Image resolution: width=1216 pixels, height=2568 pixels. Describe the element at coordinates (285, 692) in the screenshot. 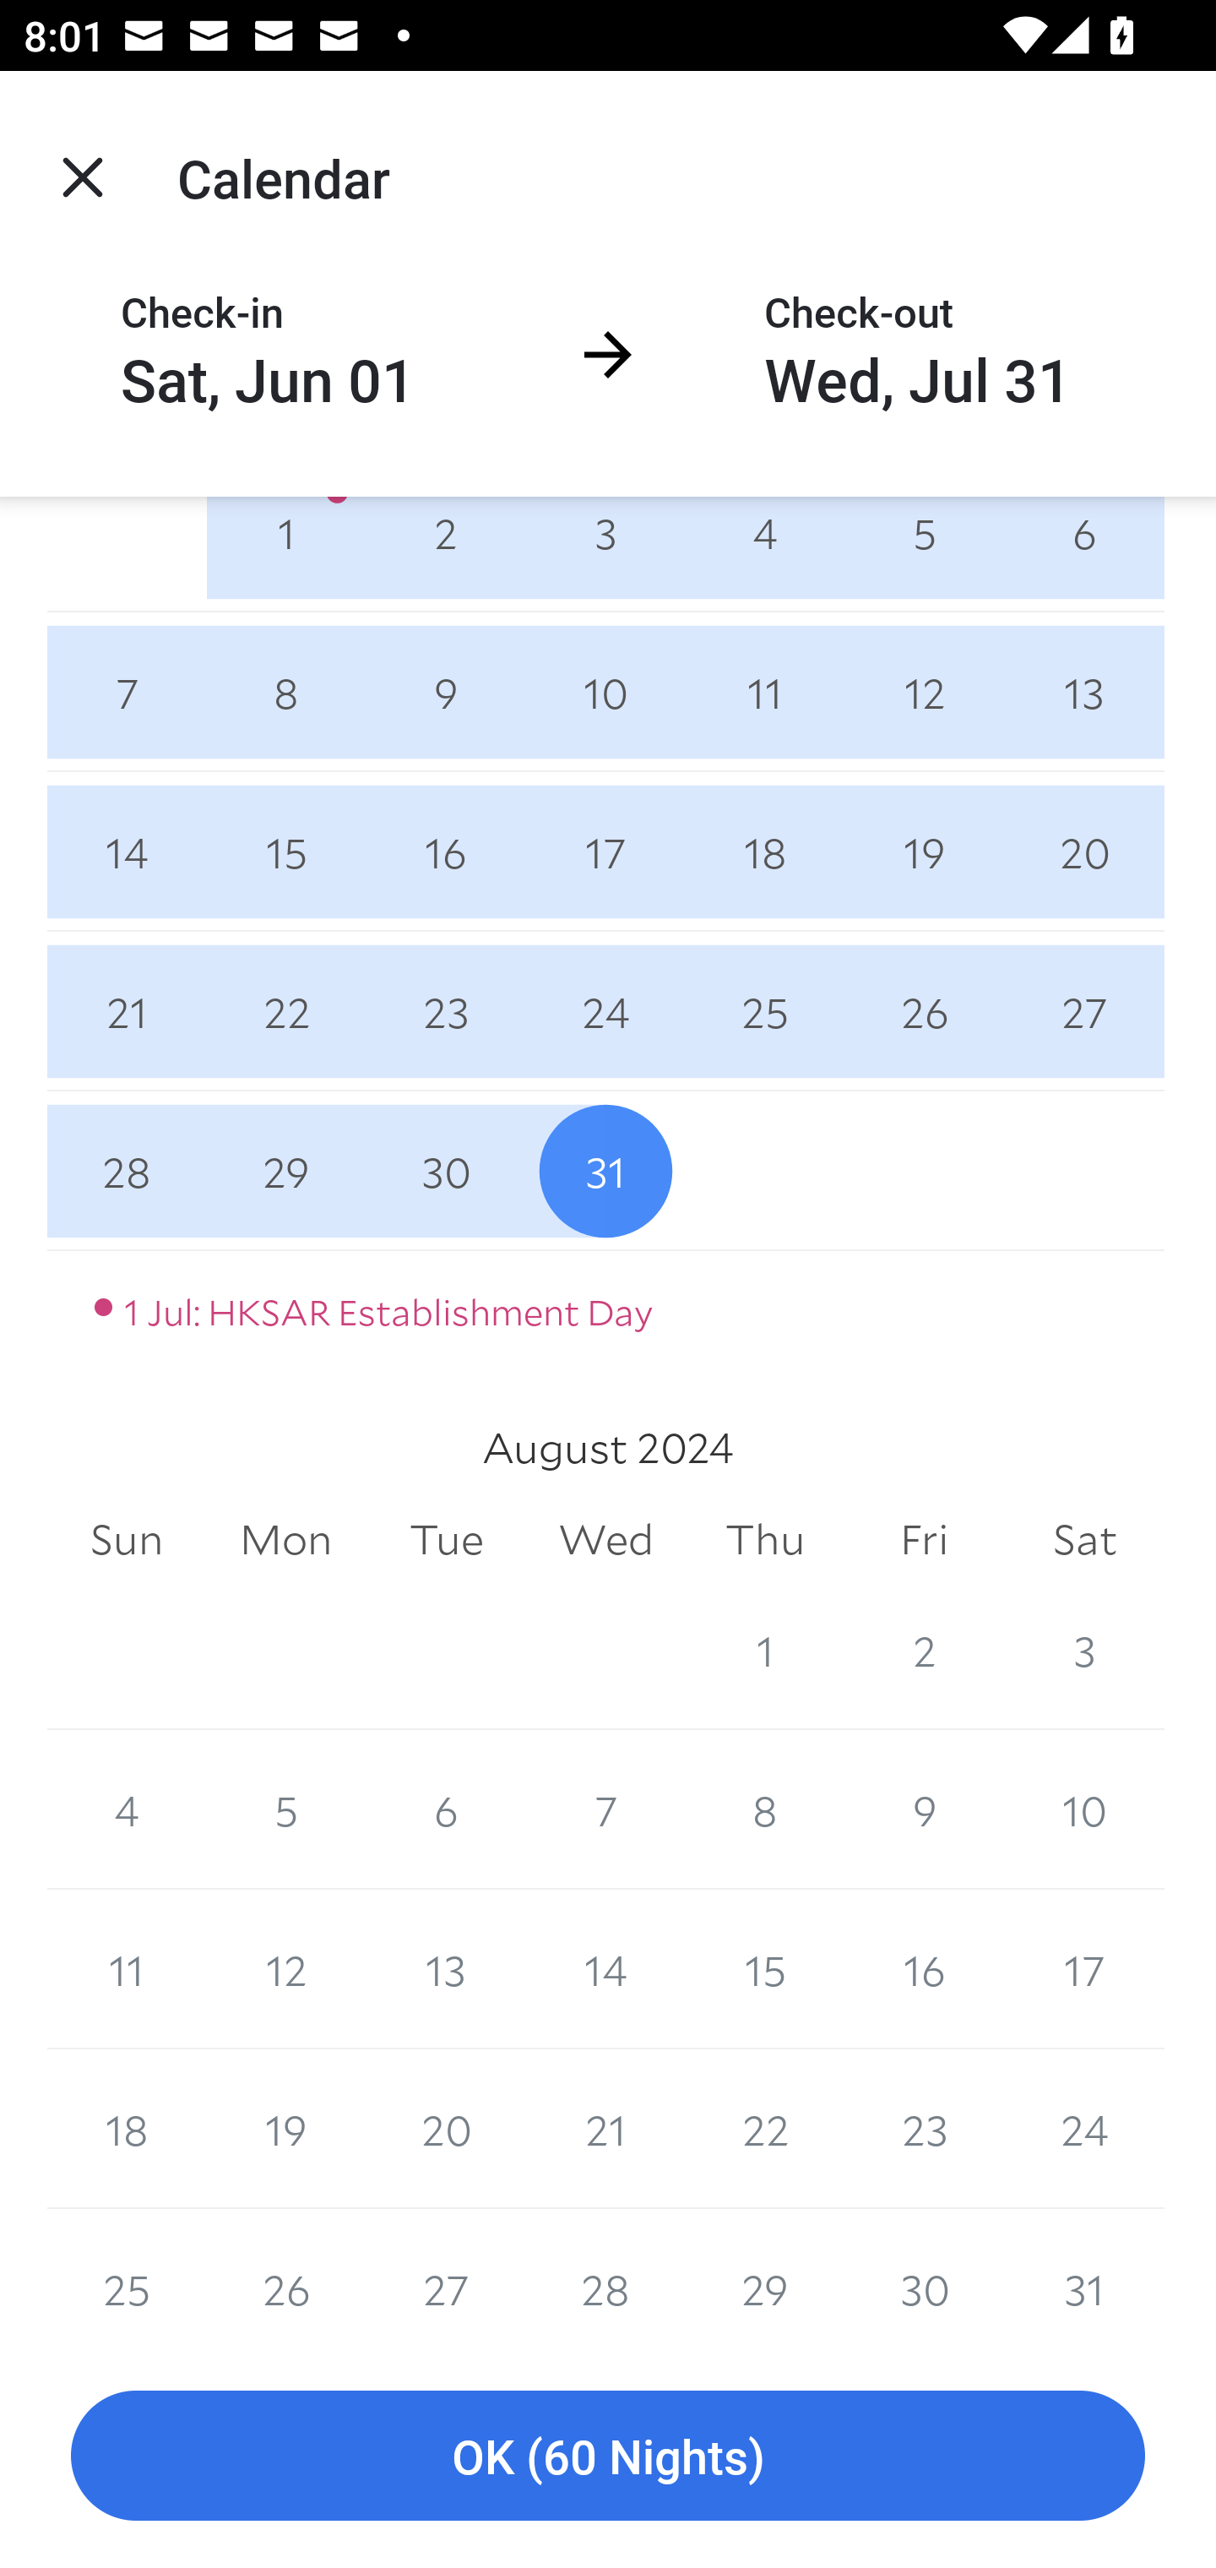

I see `8 8 July 2024` at that location.